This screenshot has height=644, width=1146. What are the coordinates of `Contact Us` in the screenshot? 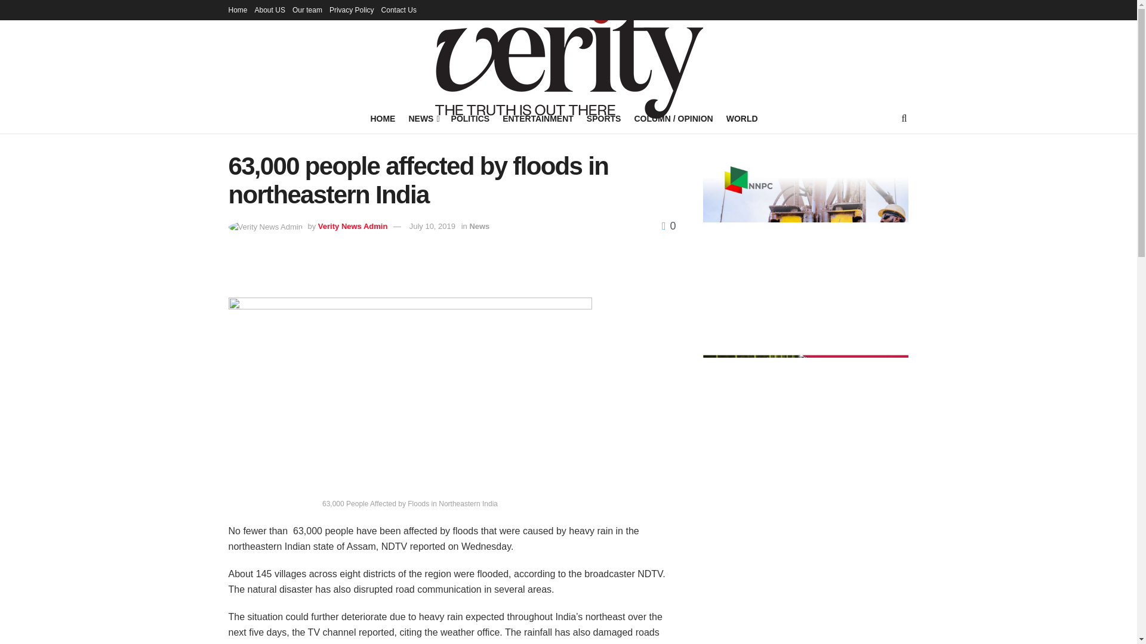 It's located at (399, 10).